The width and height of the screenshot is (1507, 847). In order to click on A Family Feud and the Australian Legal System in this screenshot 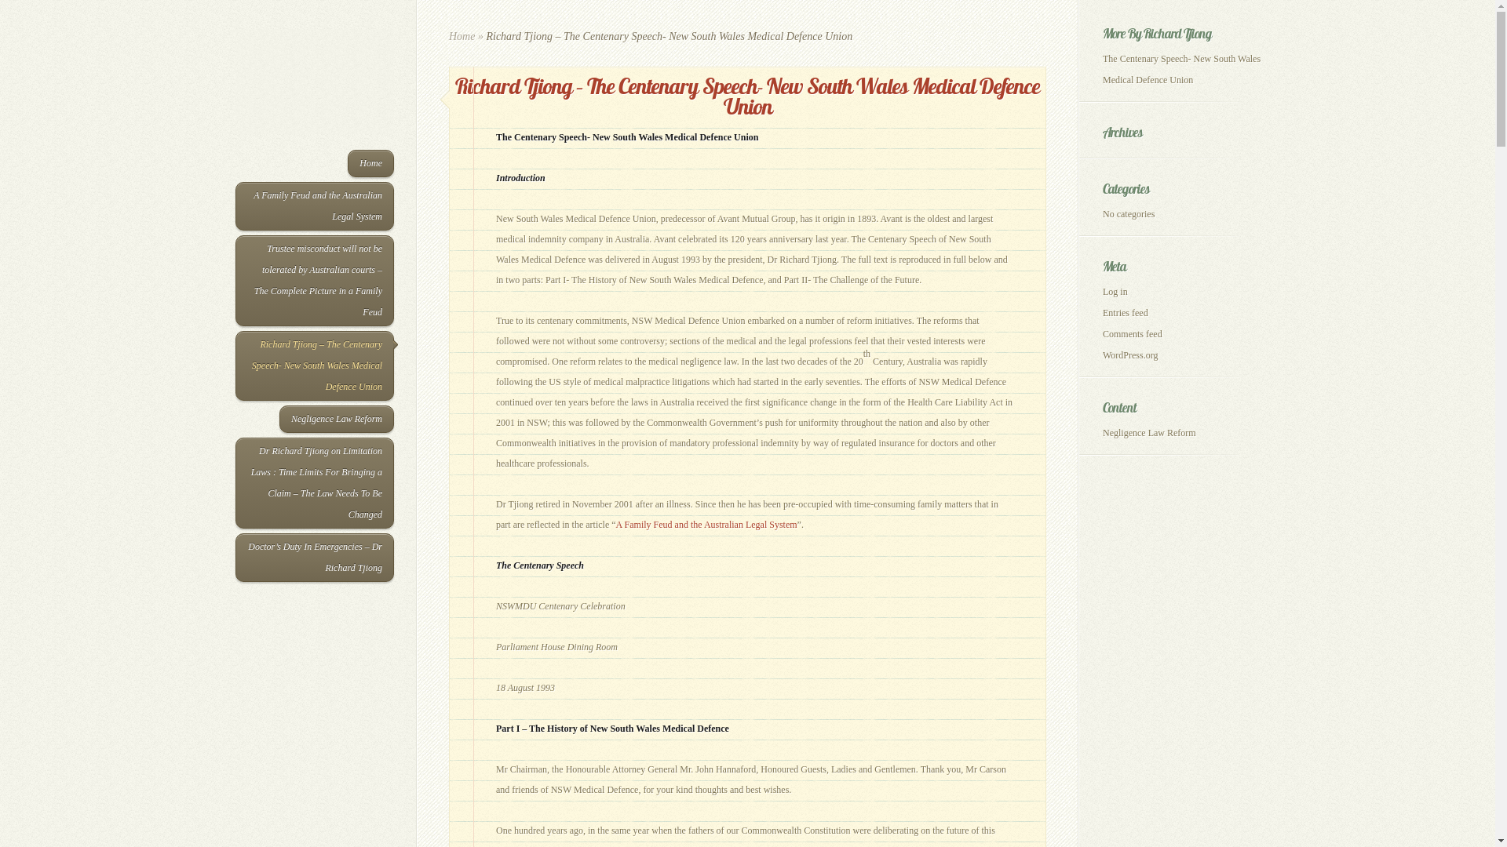, I will do `click(315, 206)`.